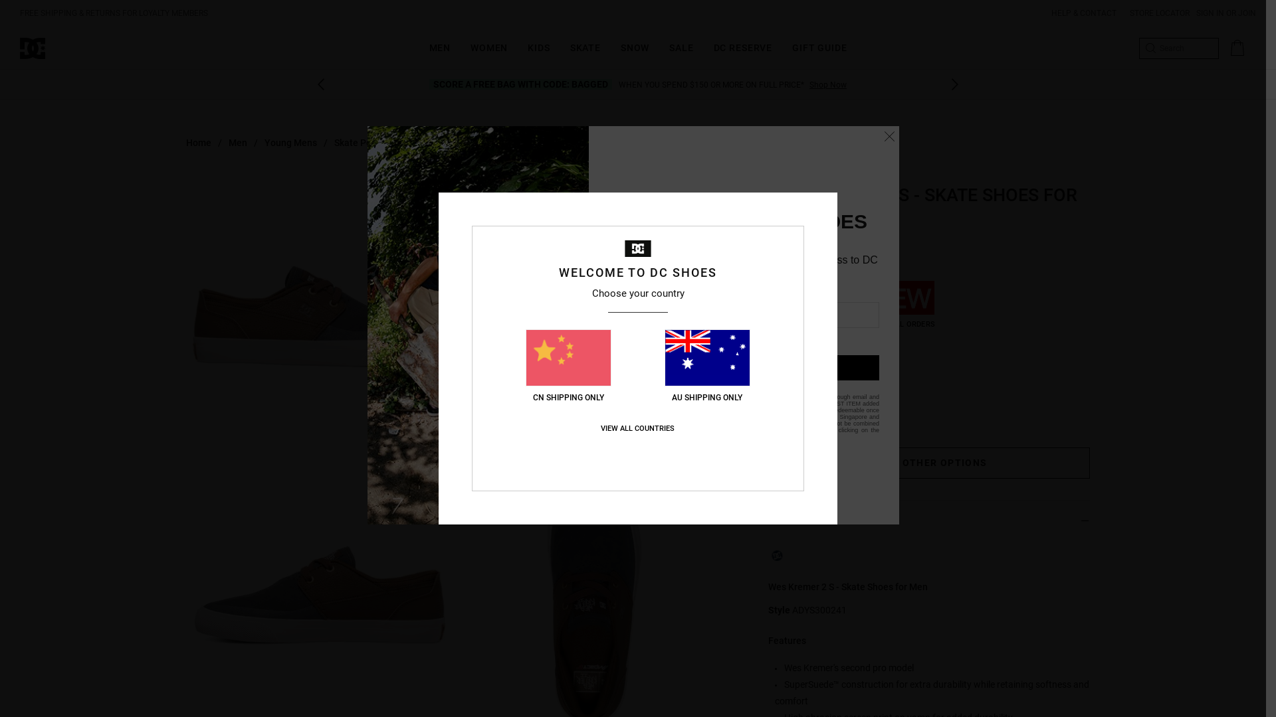 The width and height of the screenshot is (1276, 717). I want to click on Skip to Product Information, so click(0, 0).